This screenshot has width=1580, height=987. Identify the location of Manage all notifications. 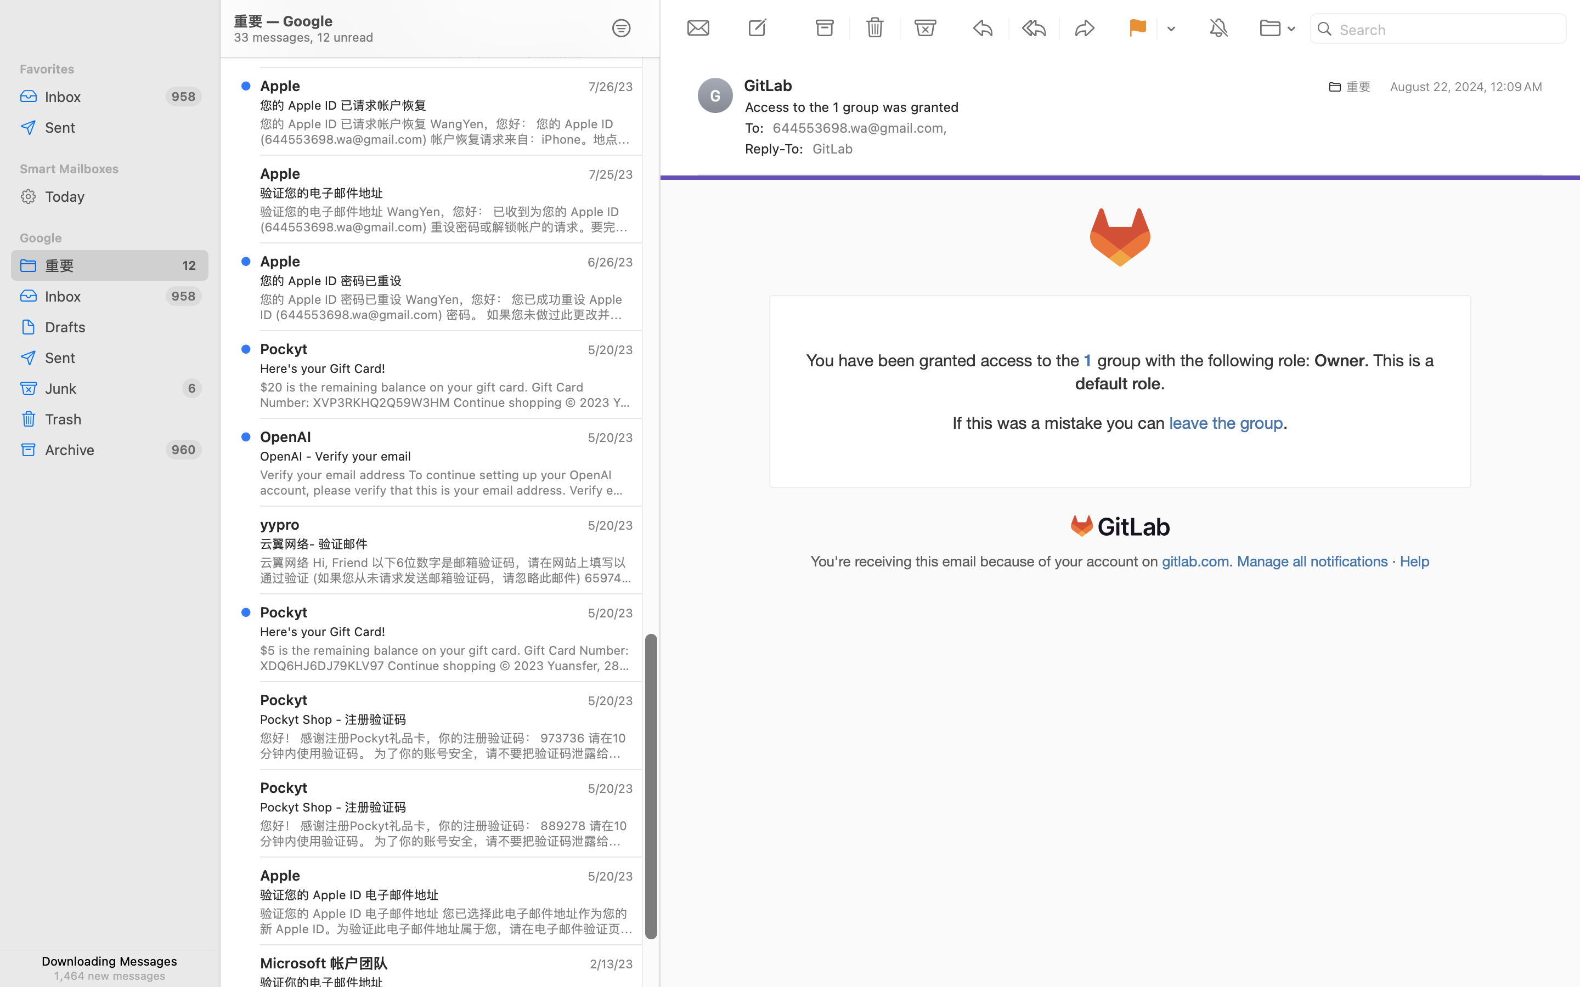
(1313, 561).